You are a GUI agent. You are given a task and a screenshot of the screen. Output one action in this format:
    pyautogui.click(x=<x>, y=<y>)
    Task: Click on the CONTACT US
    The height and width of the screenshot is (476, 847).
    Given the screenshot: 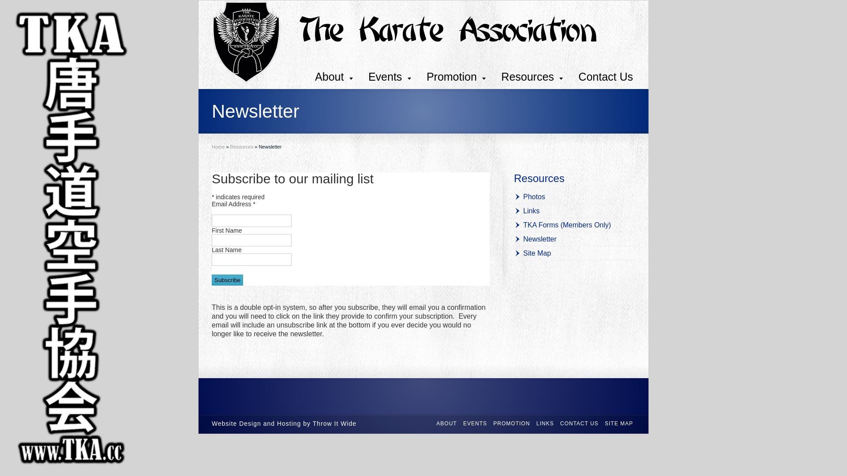 What is the action you would take?
    pyautogui.click(x=580, y=424)
    